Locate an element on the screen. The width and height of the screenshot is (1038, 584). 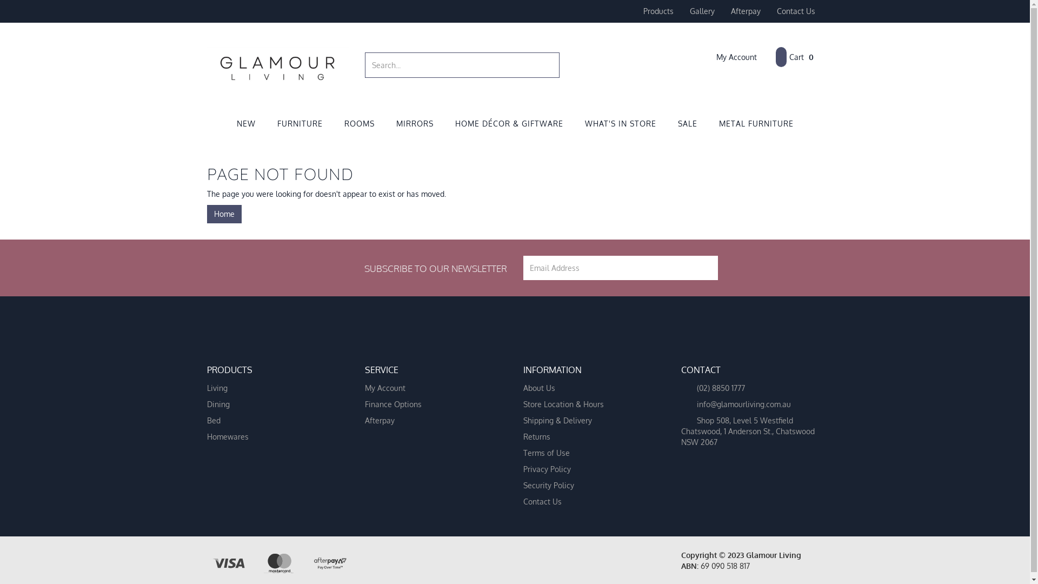
Privacy Policy is located at coordinates (590, 469).